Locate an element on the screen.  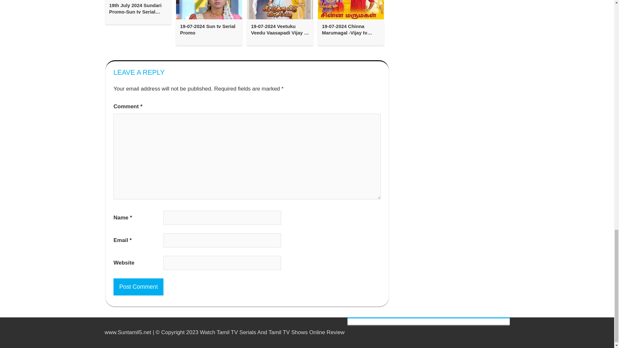
Sundari Promo-Sun tv Serial is located at coordinates (138, 1).